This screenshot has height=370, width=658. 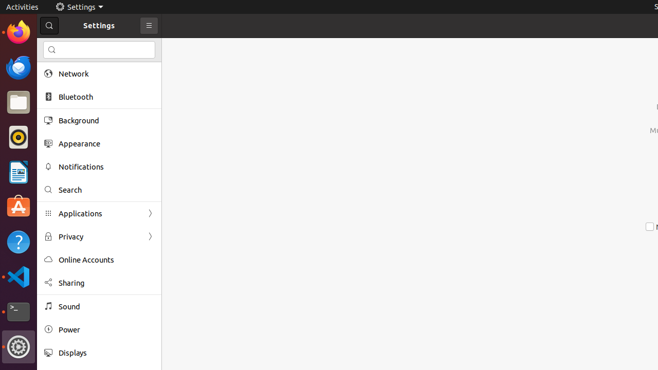 What do you see at coordinates (106, 330) in the screenshot?
I see `Power` at bounding box center [106, 330].